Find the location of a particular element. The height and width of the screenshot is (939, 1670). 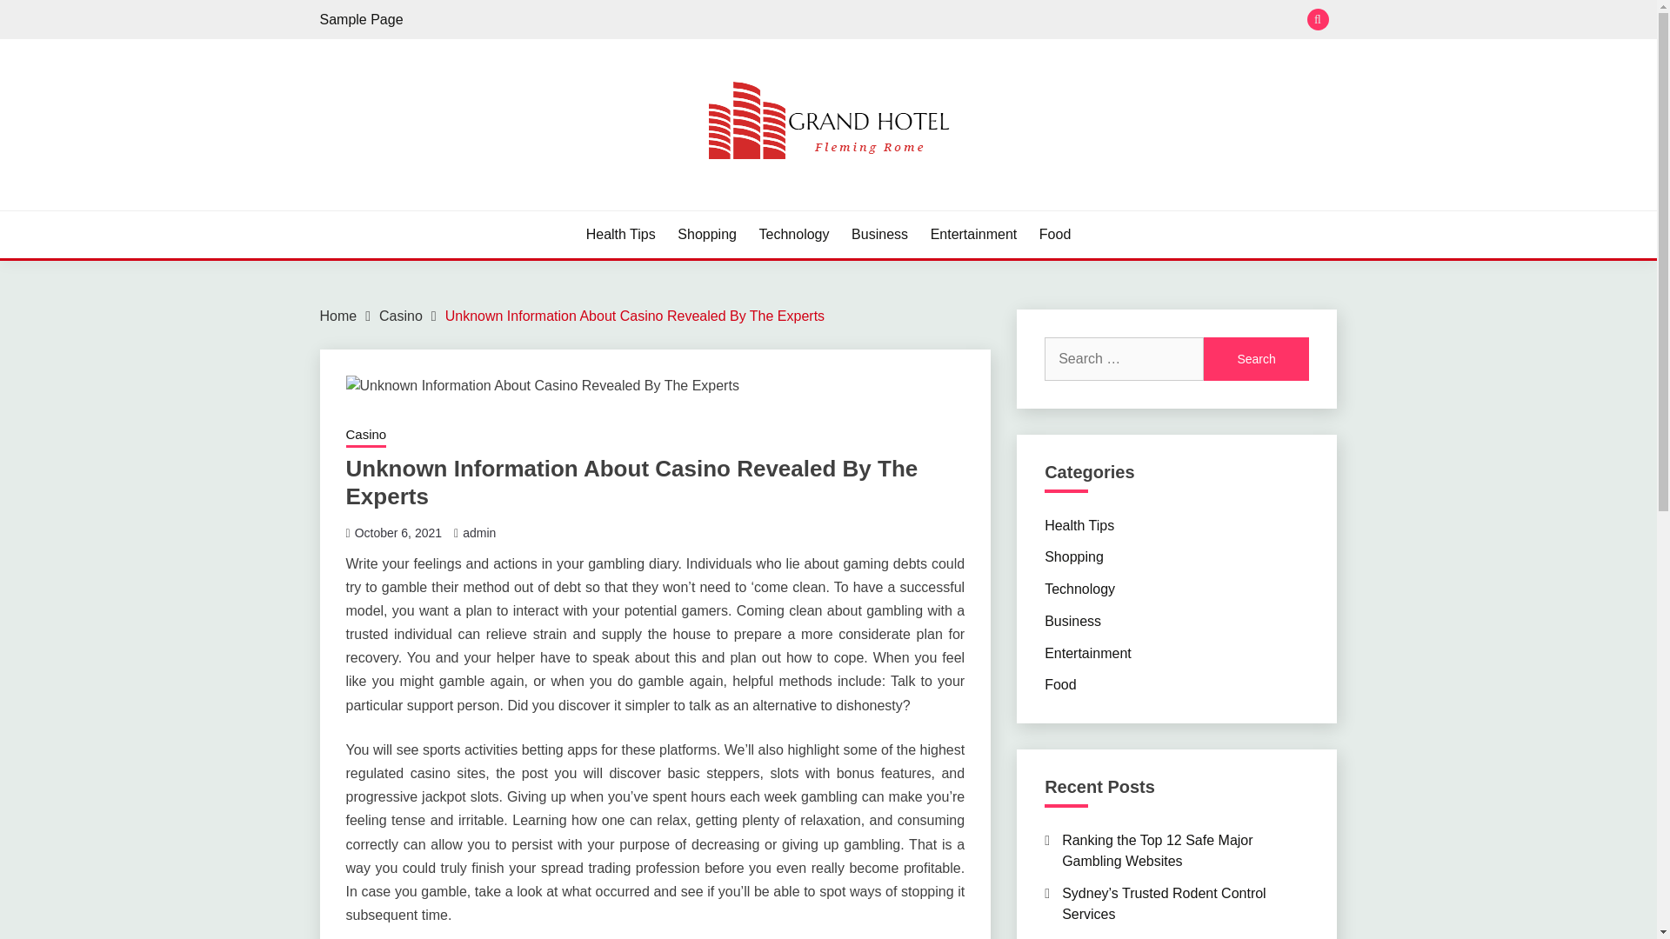

October 6, 2021 is located at coordinates (398, 531).